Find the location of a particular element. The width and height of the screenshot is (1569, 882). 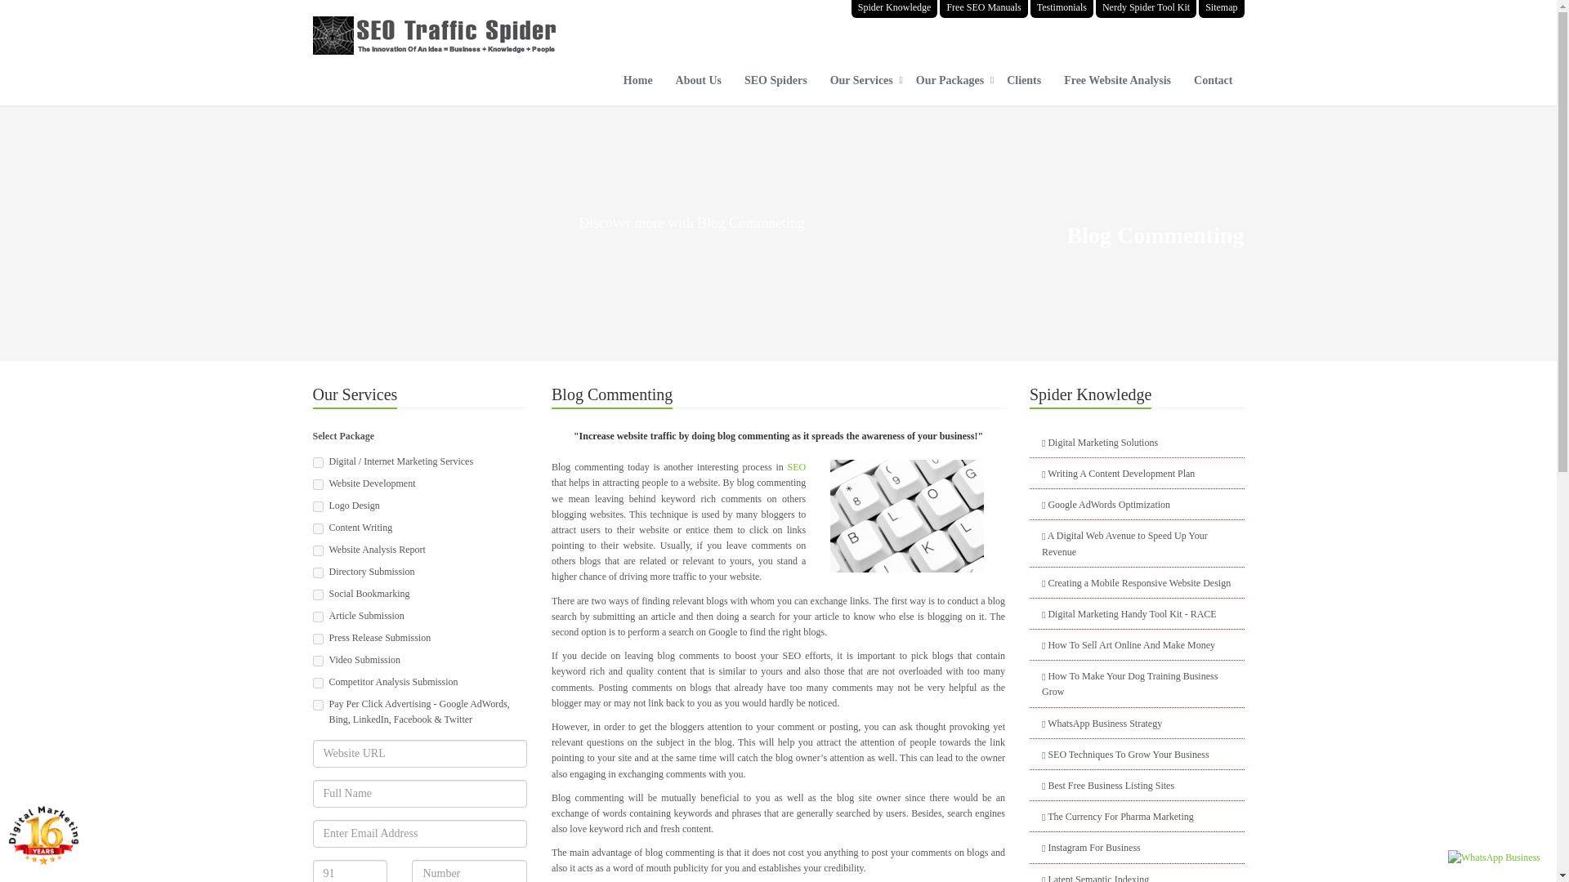

Our Packages is located at coordinates (950, 85).